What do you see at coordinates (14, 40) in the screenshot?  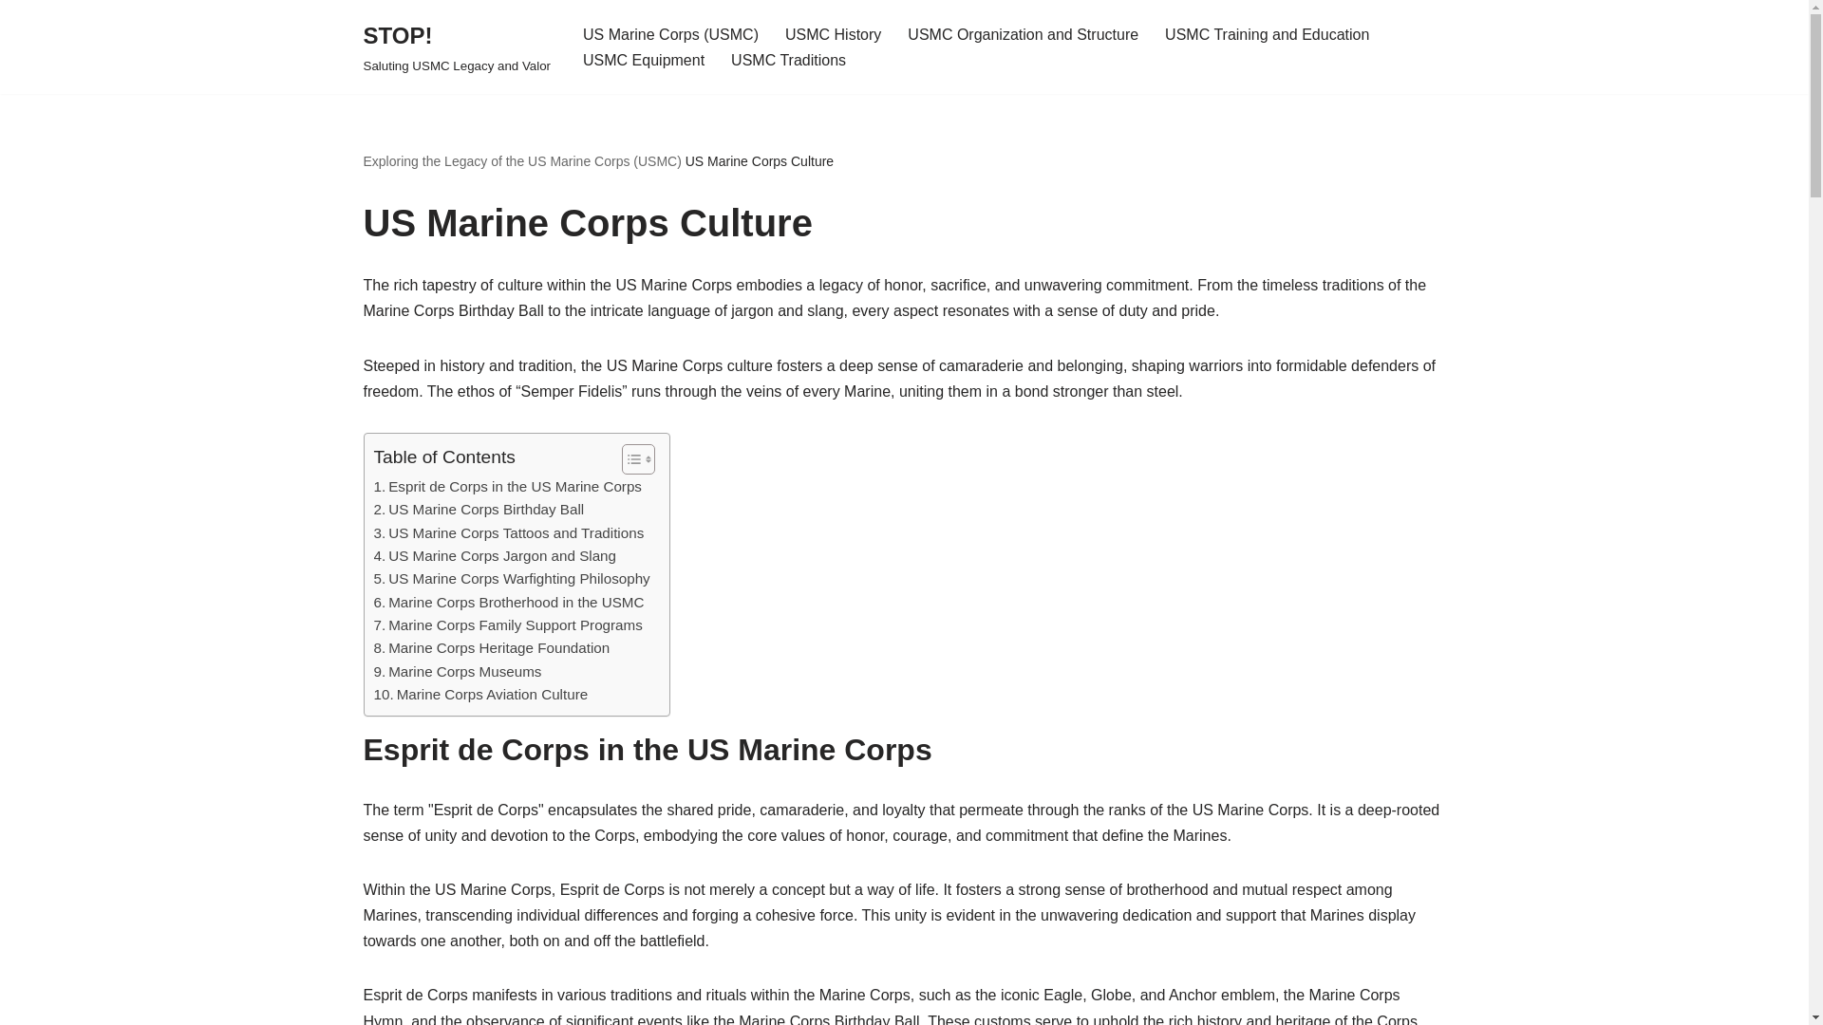 I see `Skip to content` at bounding box center [14, 40].